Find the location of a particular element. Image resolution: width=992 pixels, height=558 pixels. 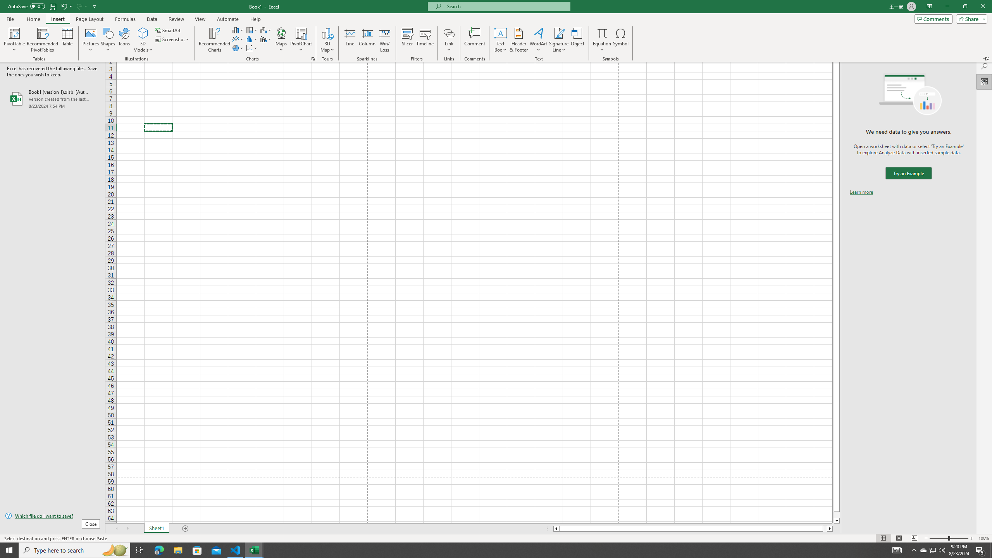

Formulas is located at coordinates (126, 19).